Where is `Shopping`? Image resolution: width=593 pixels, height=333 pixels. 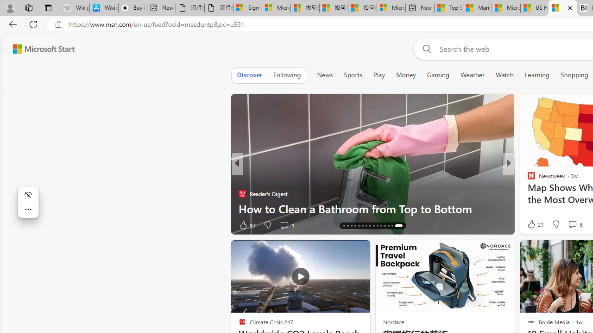
Shopping is located at coordinates (574, 75).